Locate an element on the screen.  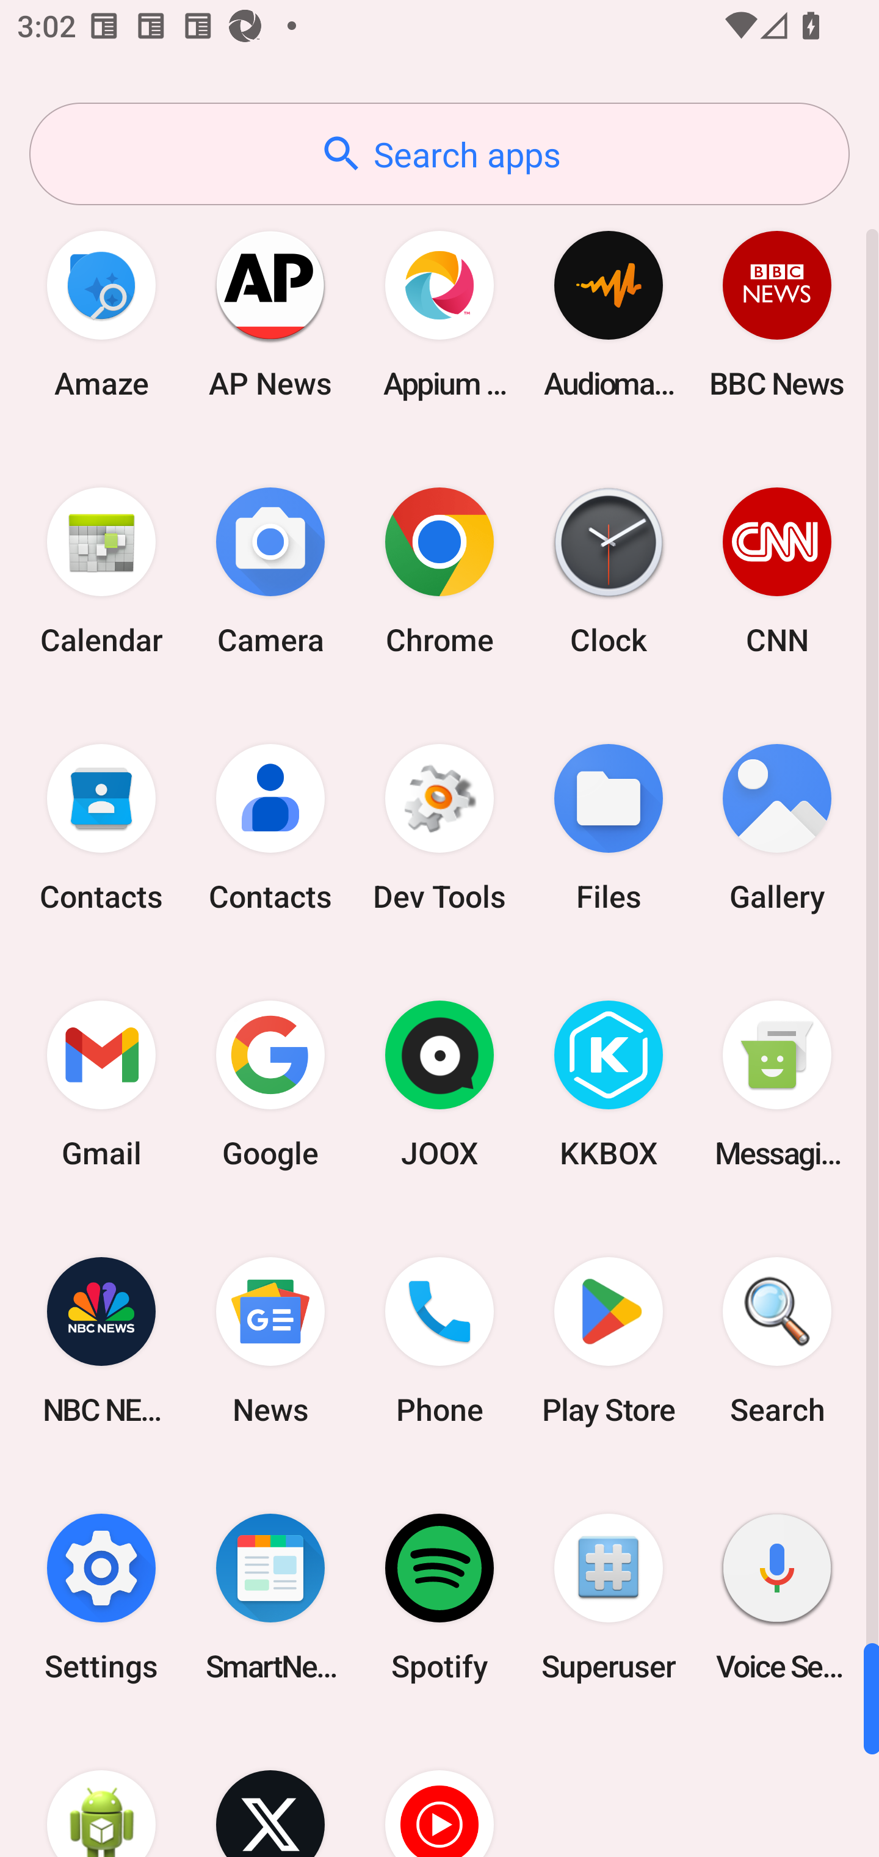
Appium Settings is located at coordinates (440, 314).